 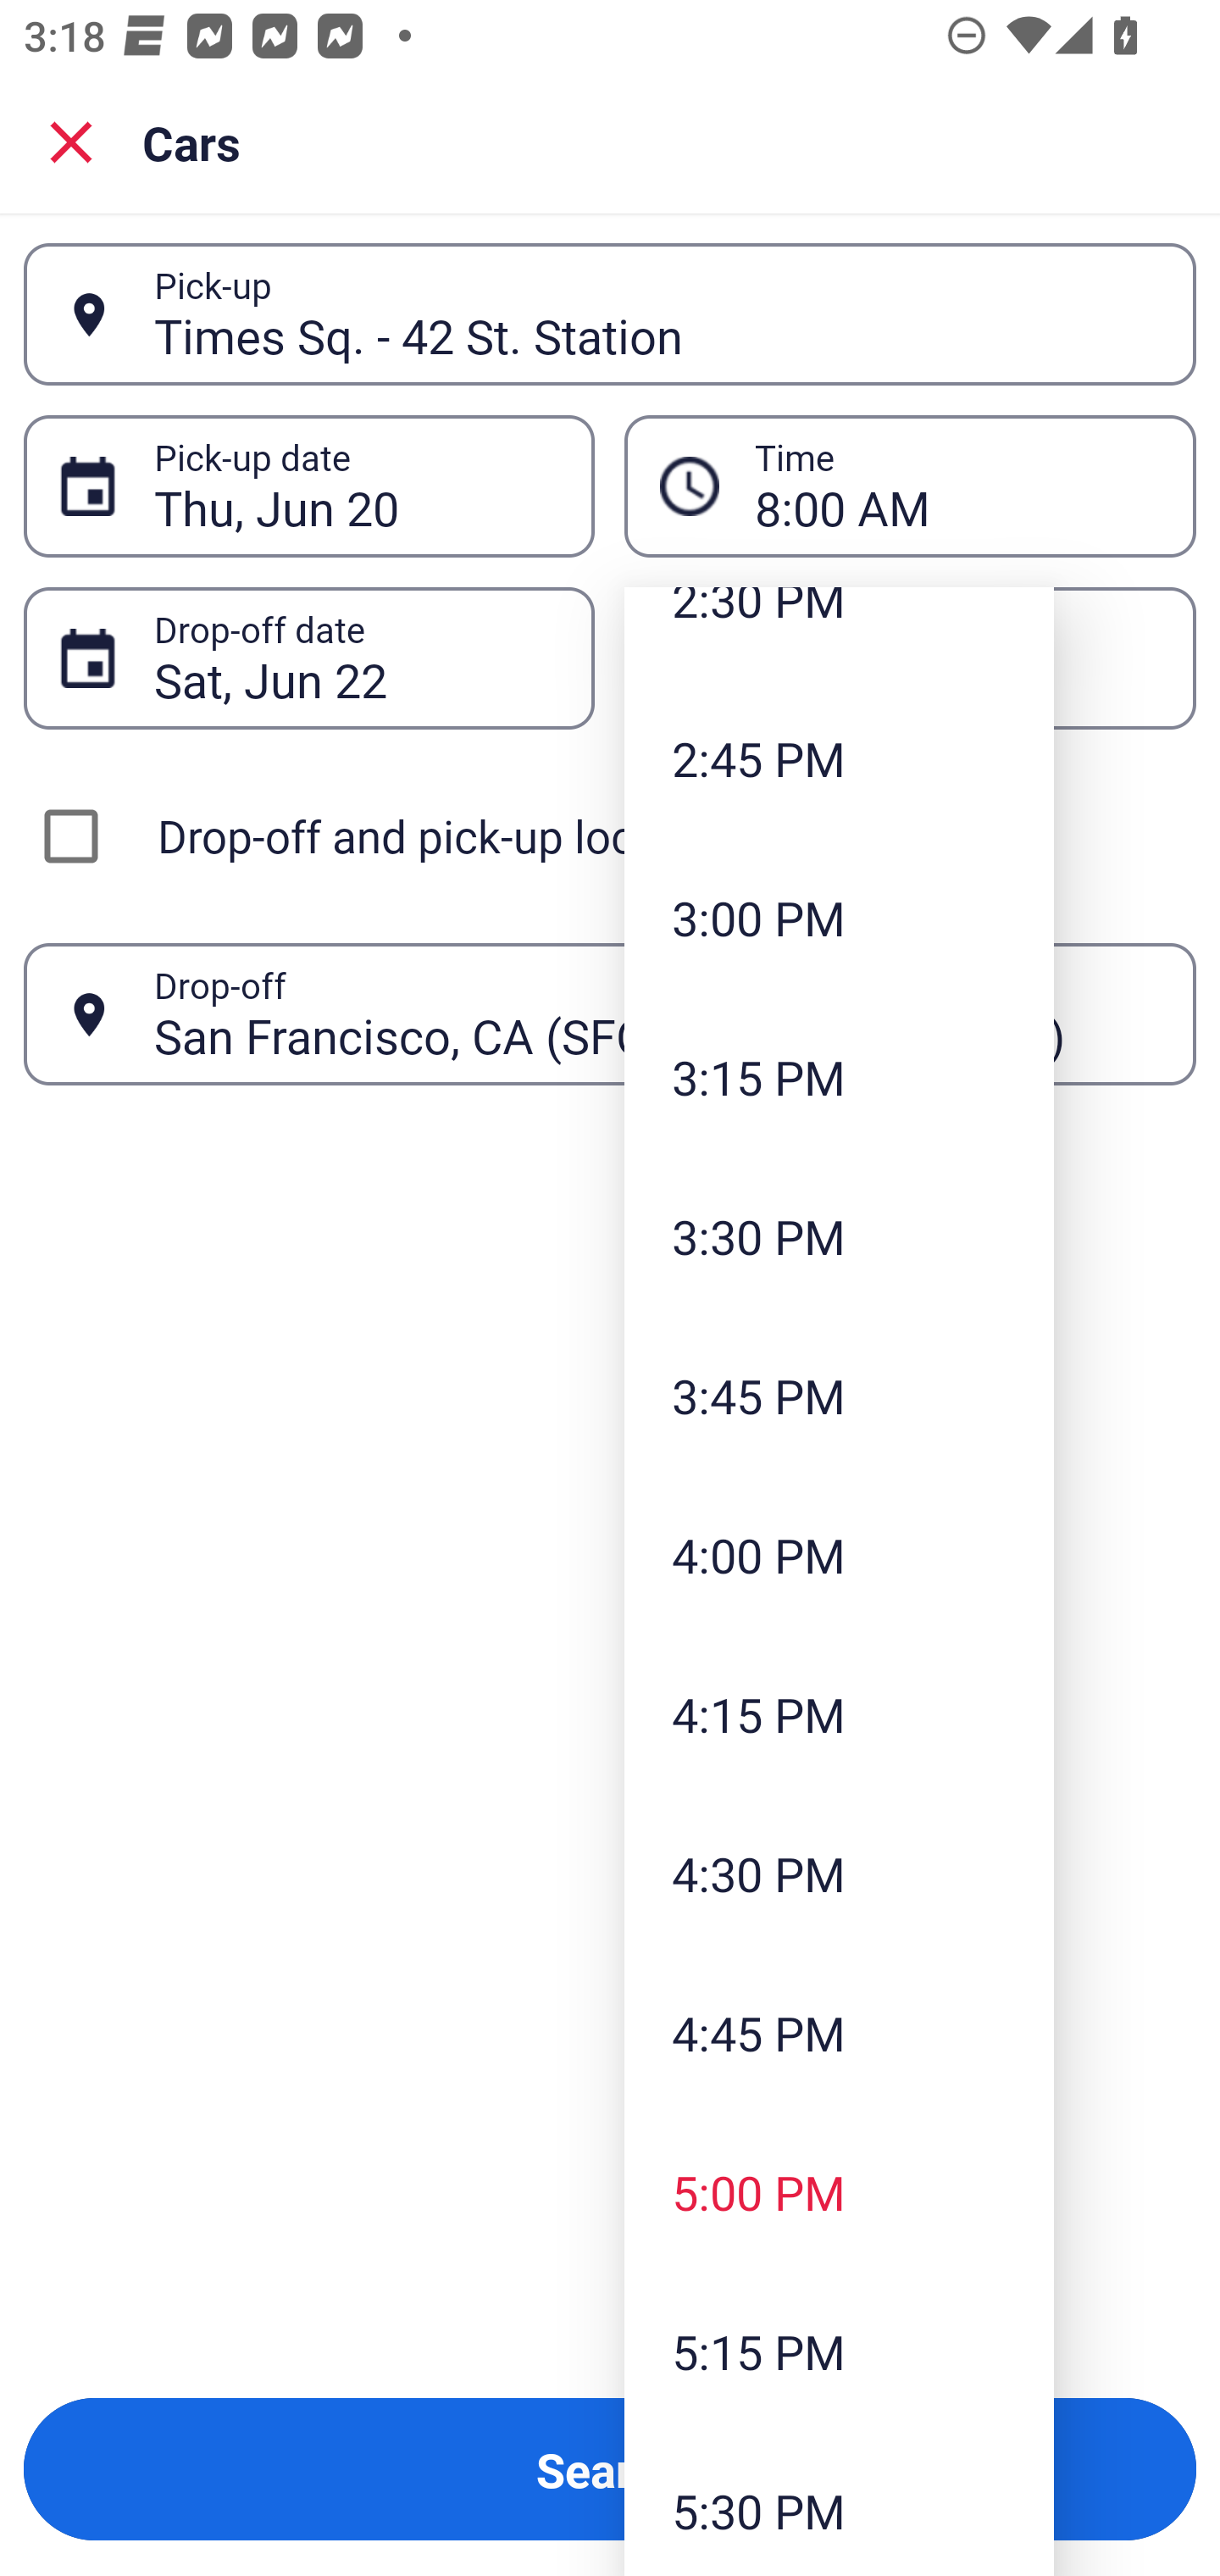 I want to click on 5:30 PM, so click(x=839, y=2503).